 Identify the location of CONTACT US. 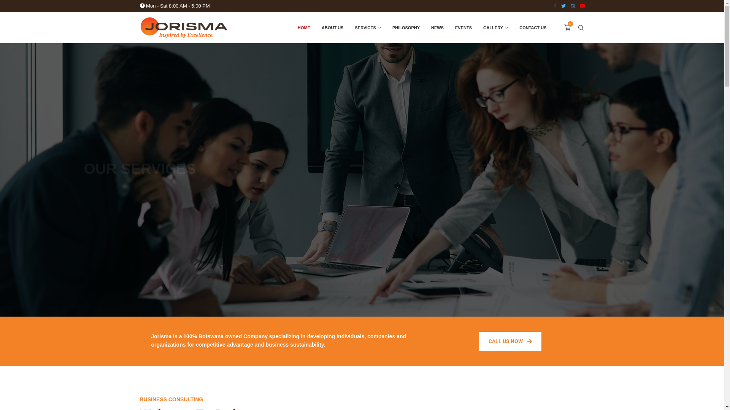
(362, 205).